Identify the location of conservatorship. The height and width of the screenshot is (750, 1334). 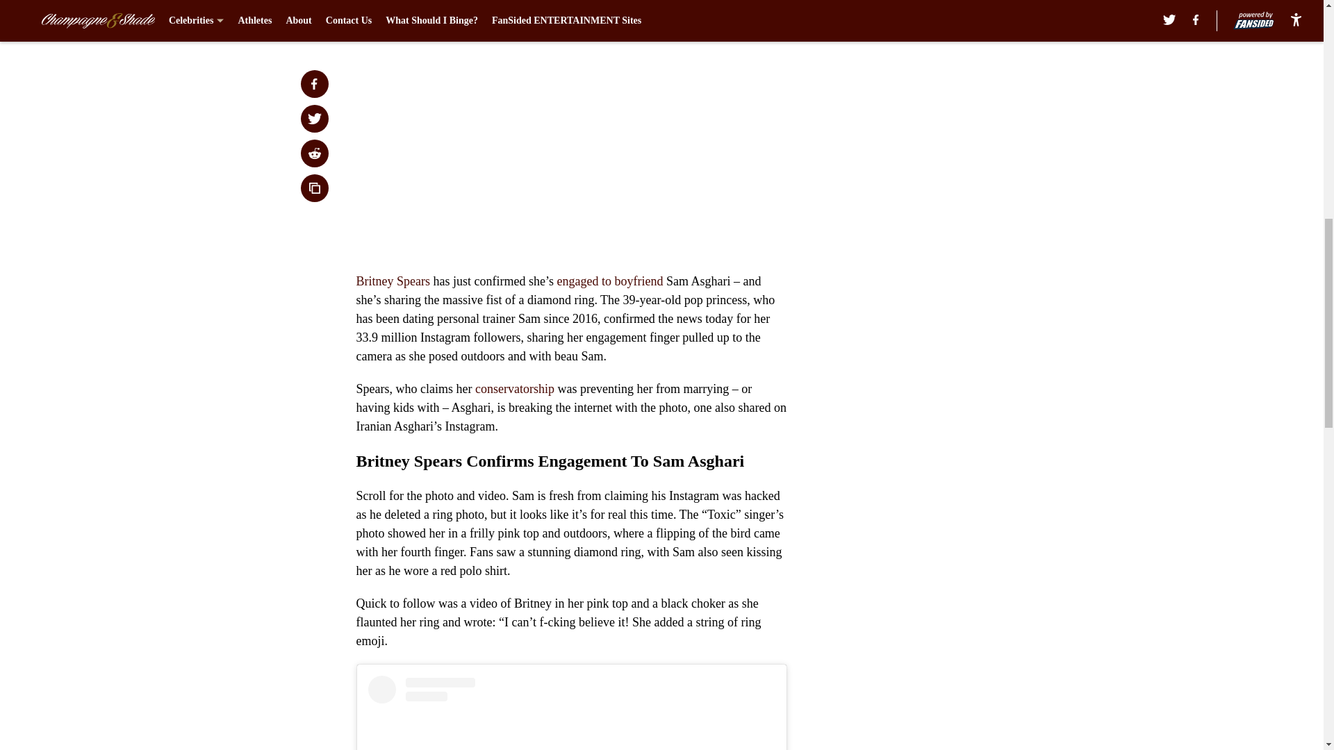
(514, 389).